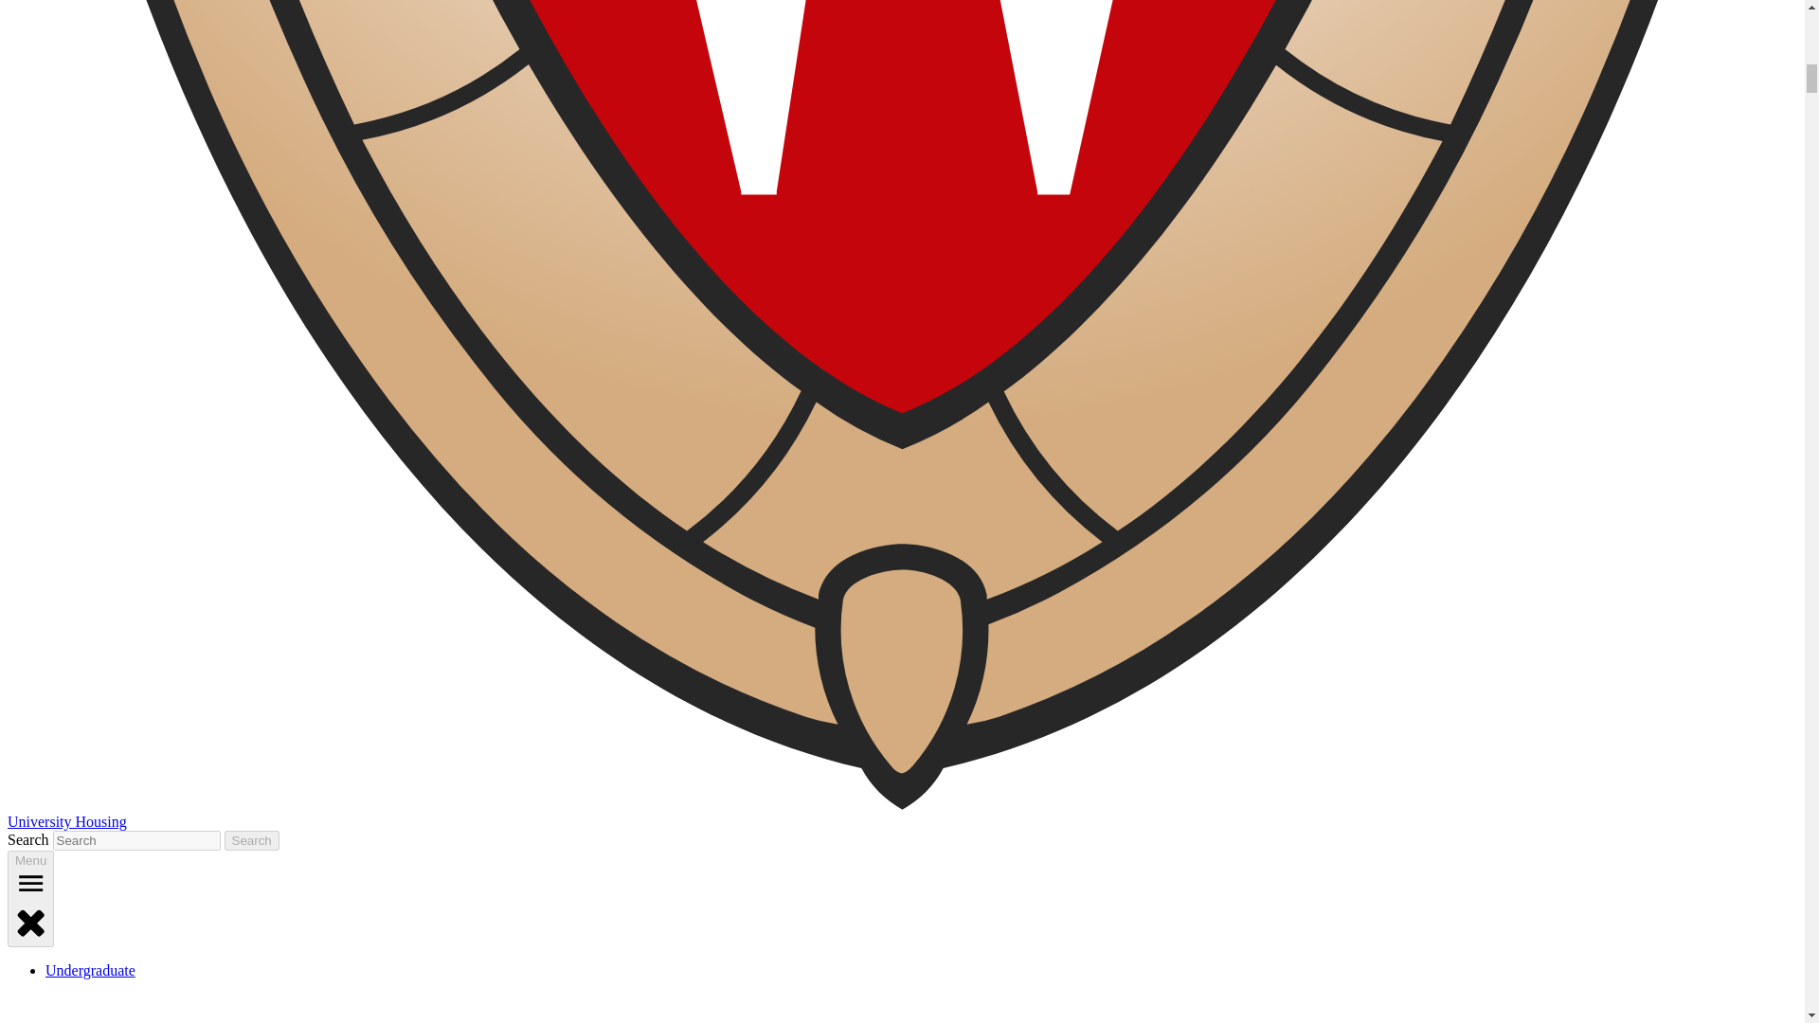 The height and width of the screenshot is (1023, 1819). What do you see at coordinates (66, 820) in the screenshot?
I see `University Housing` at bounding box center [66, 820].